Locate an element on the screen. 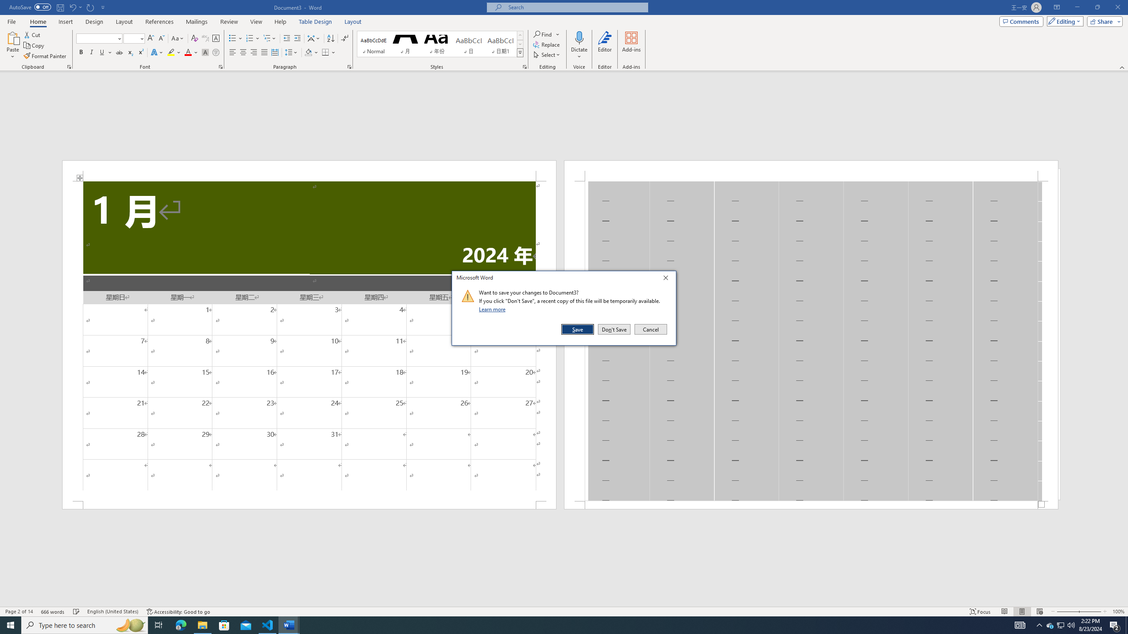 The image size is (1128, 634). Header -Section 1- is located at coordinates (811, 171).